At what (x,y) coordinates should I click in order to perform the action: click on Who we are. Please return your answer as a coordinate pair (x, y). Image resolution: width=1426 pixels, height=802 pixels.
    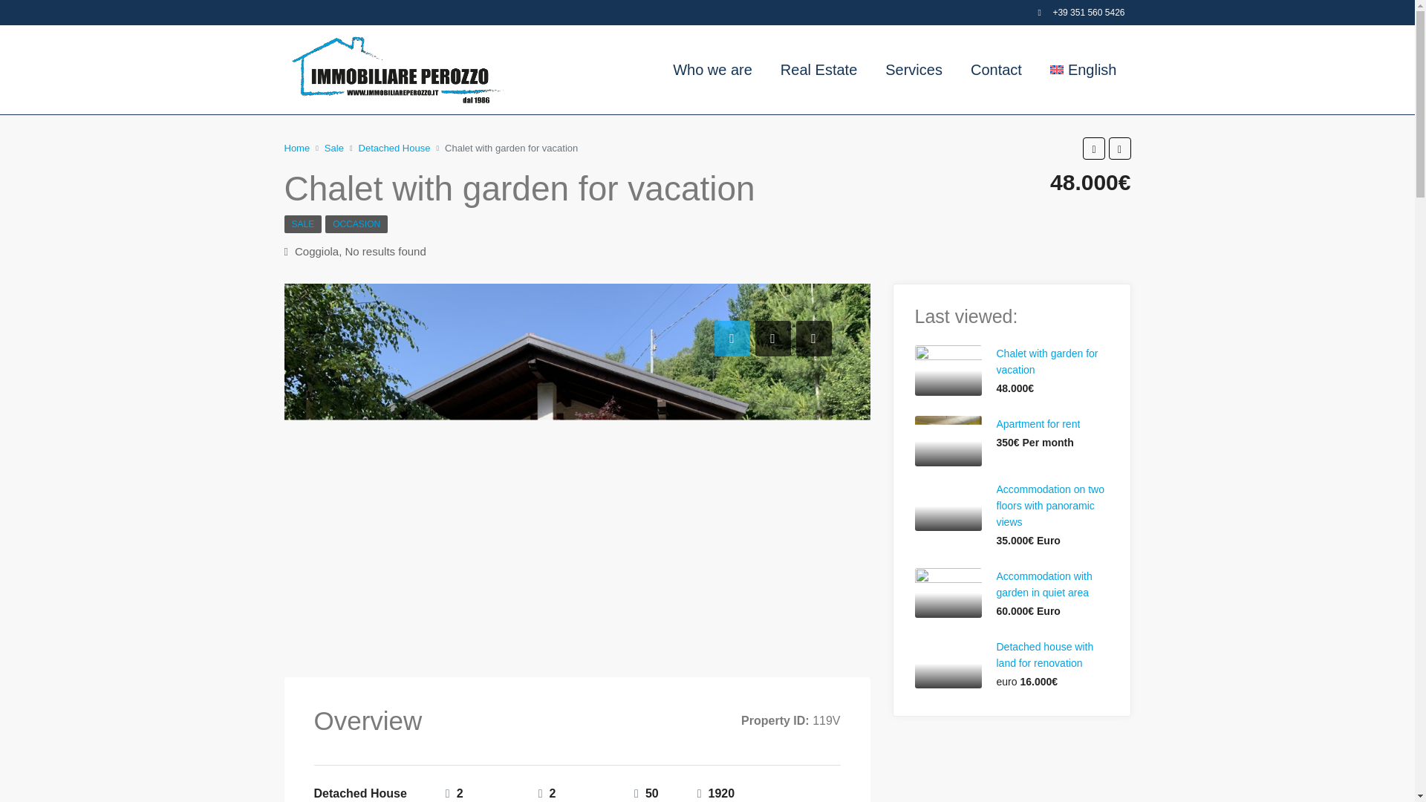
    Looking at the image, I should click on (713, 70).